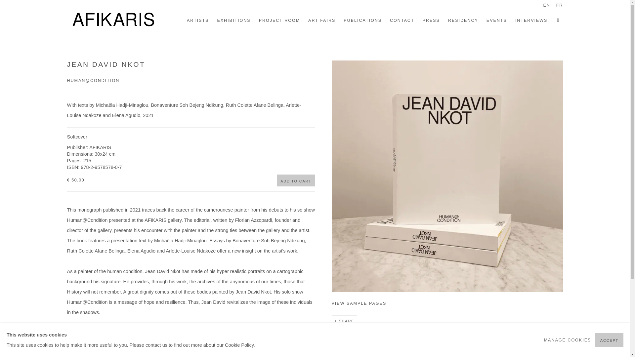 This screenshot has height=357, width=635. I want to click on Go, so click(4, 2).